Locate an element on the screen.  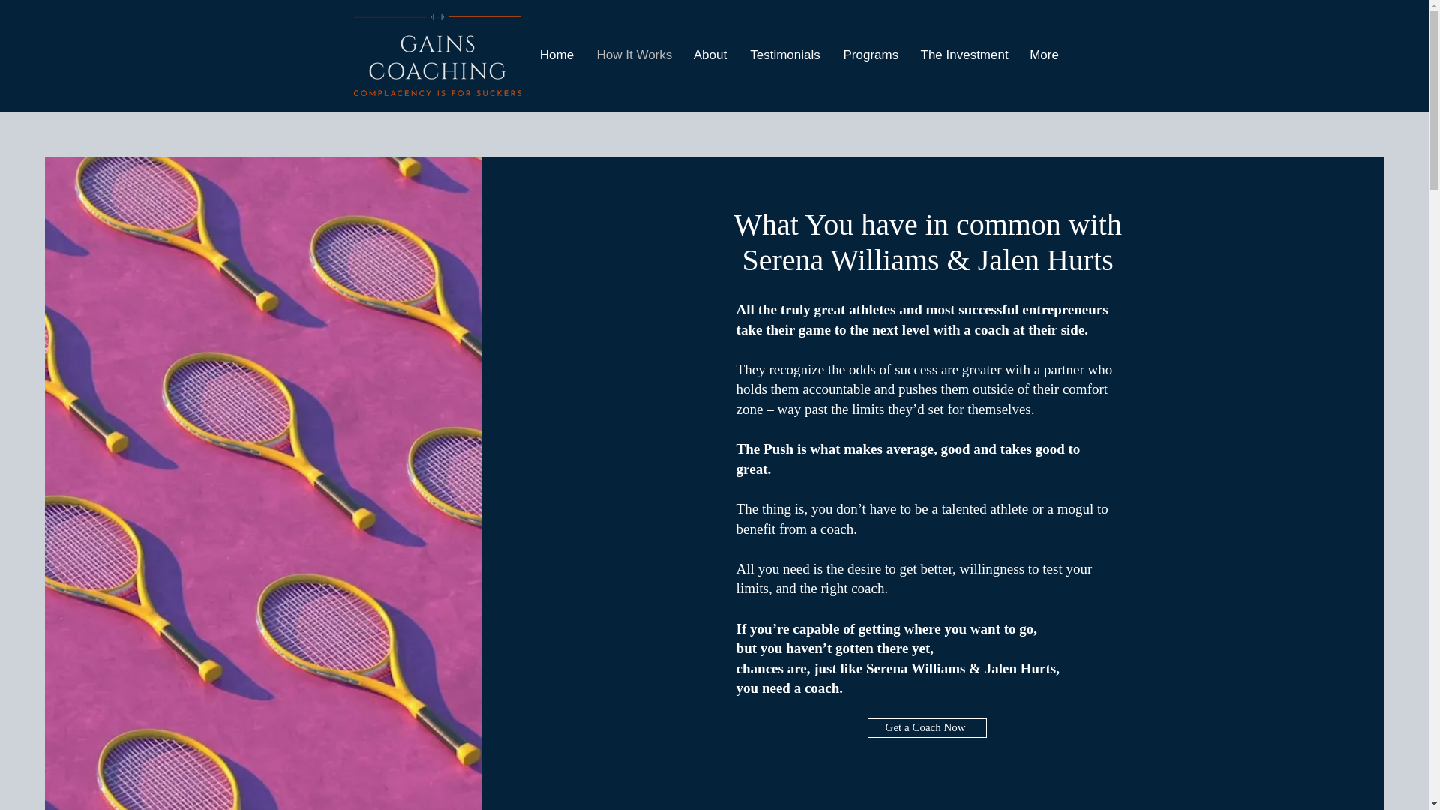
How It Works is located at coordinates (633, 54).